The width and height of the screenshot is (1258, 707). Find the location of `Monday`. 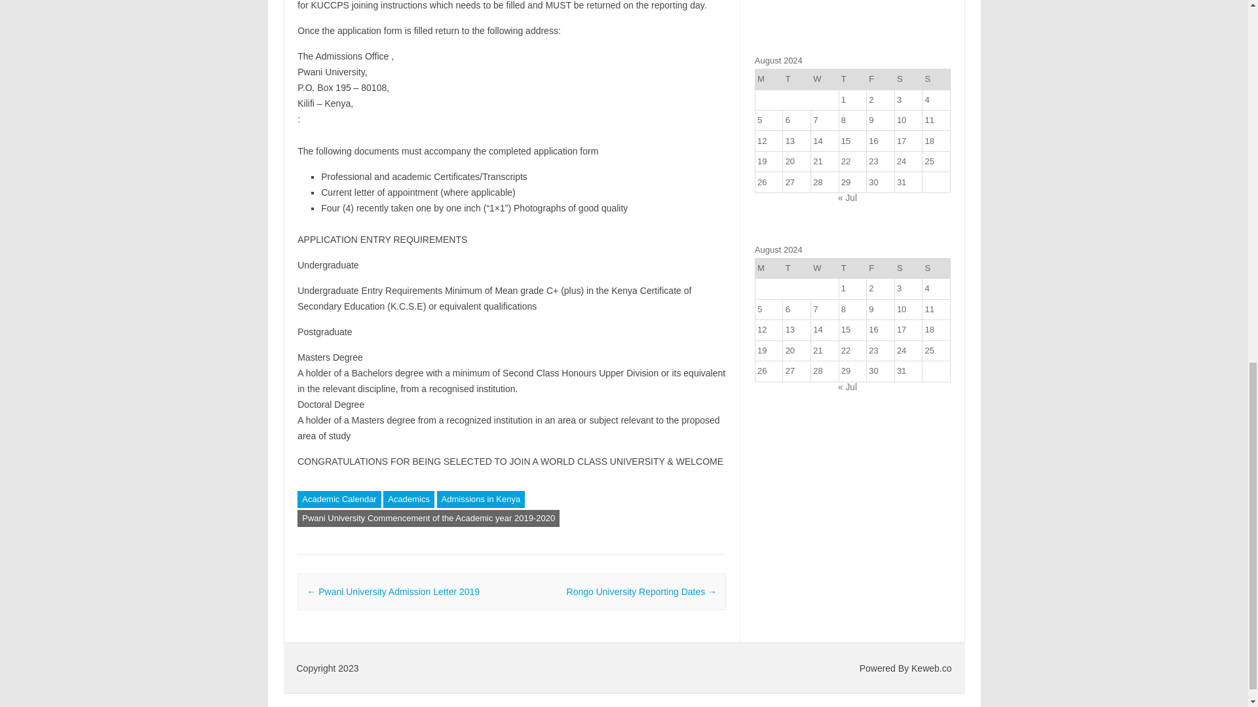

Monday is located at coordinates (769, 79).